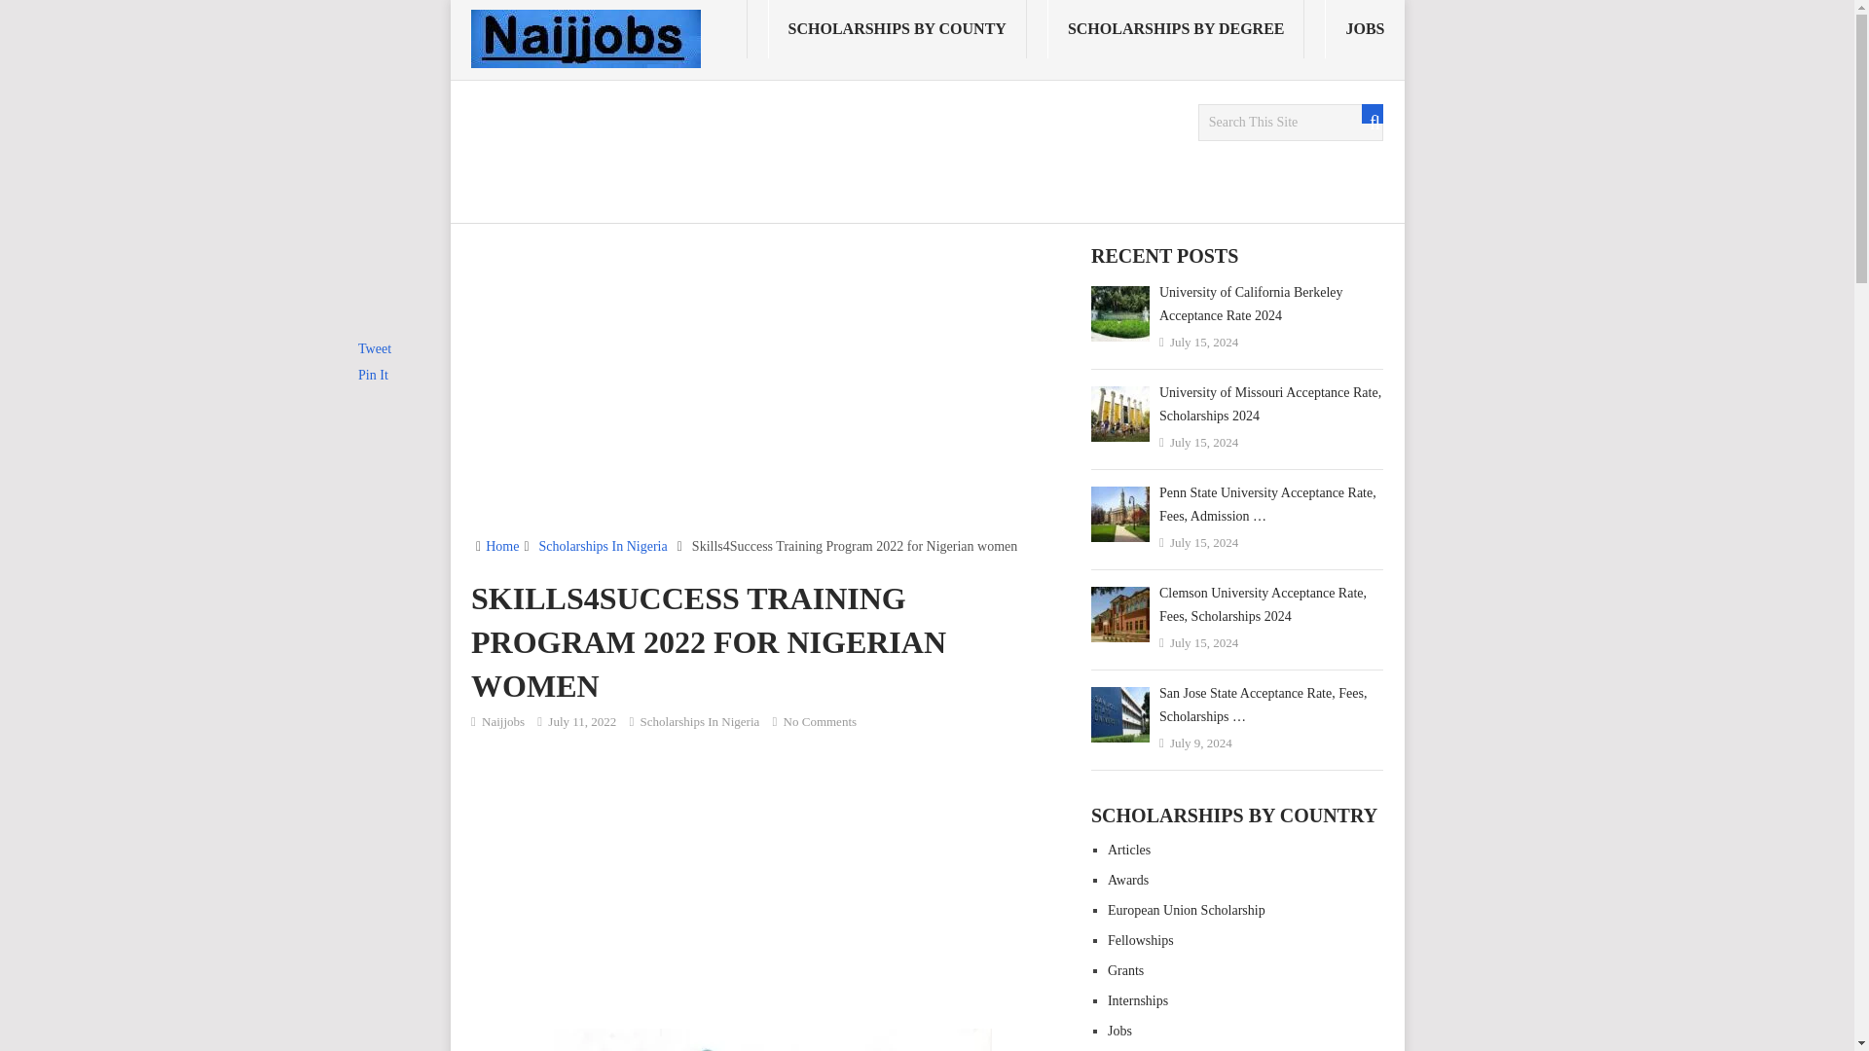 The image size is (1869, 1051). Describe the element at coordinates (374, 348) in the screenshot. I see `Tweet` at that location.